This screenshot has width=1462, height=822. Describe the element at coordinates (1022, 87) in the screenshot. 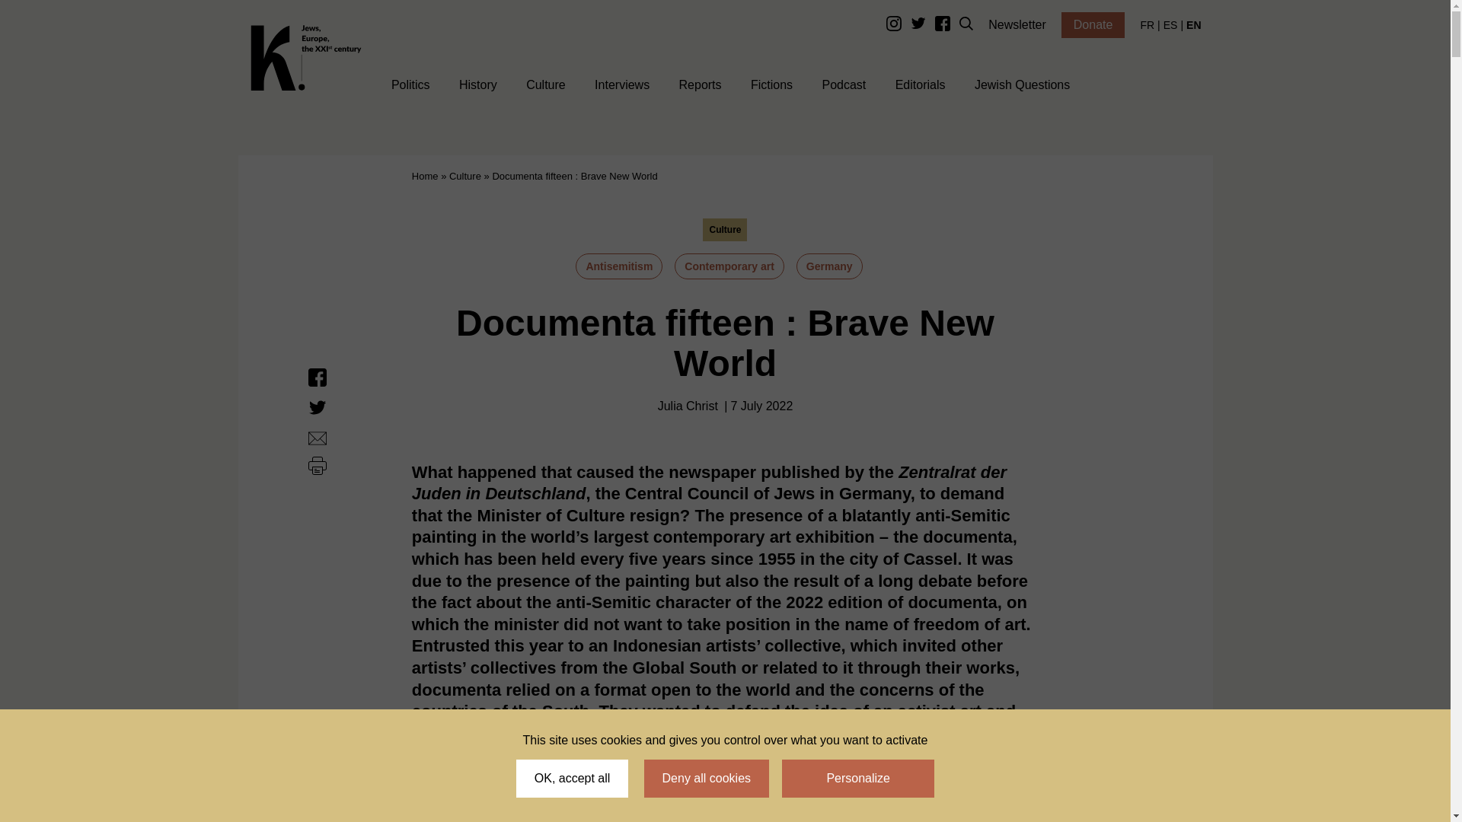

I see `Jewish Questions` at that location.